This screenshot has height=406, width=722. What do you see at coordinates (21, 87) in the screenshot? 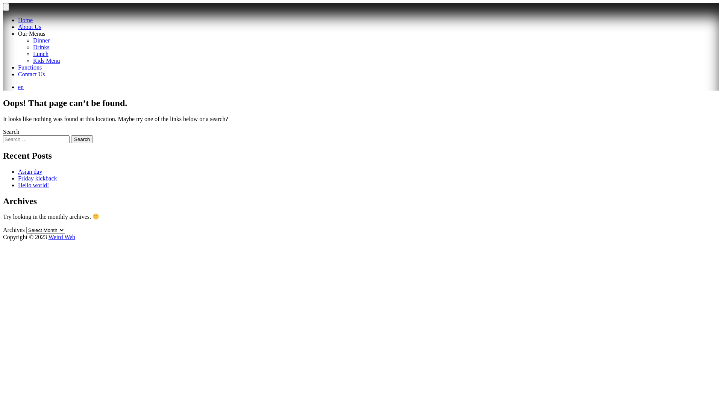
I see `en` at bounding box center [21, 87].